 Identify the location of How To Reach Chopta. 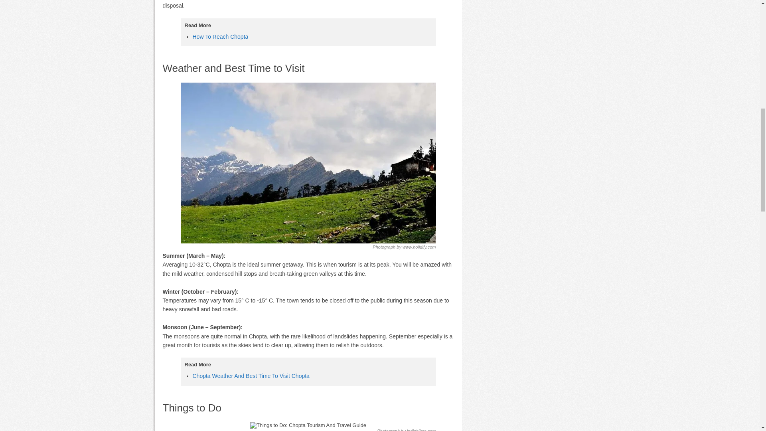
(220, 37).